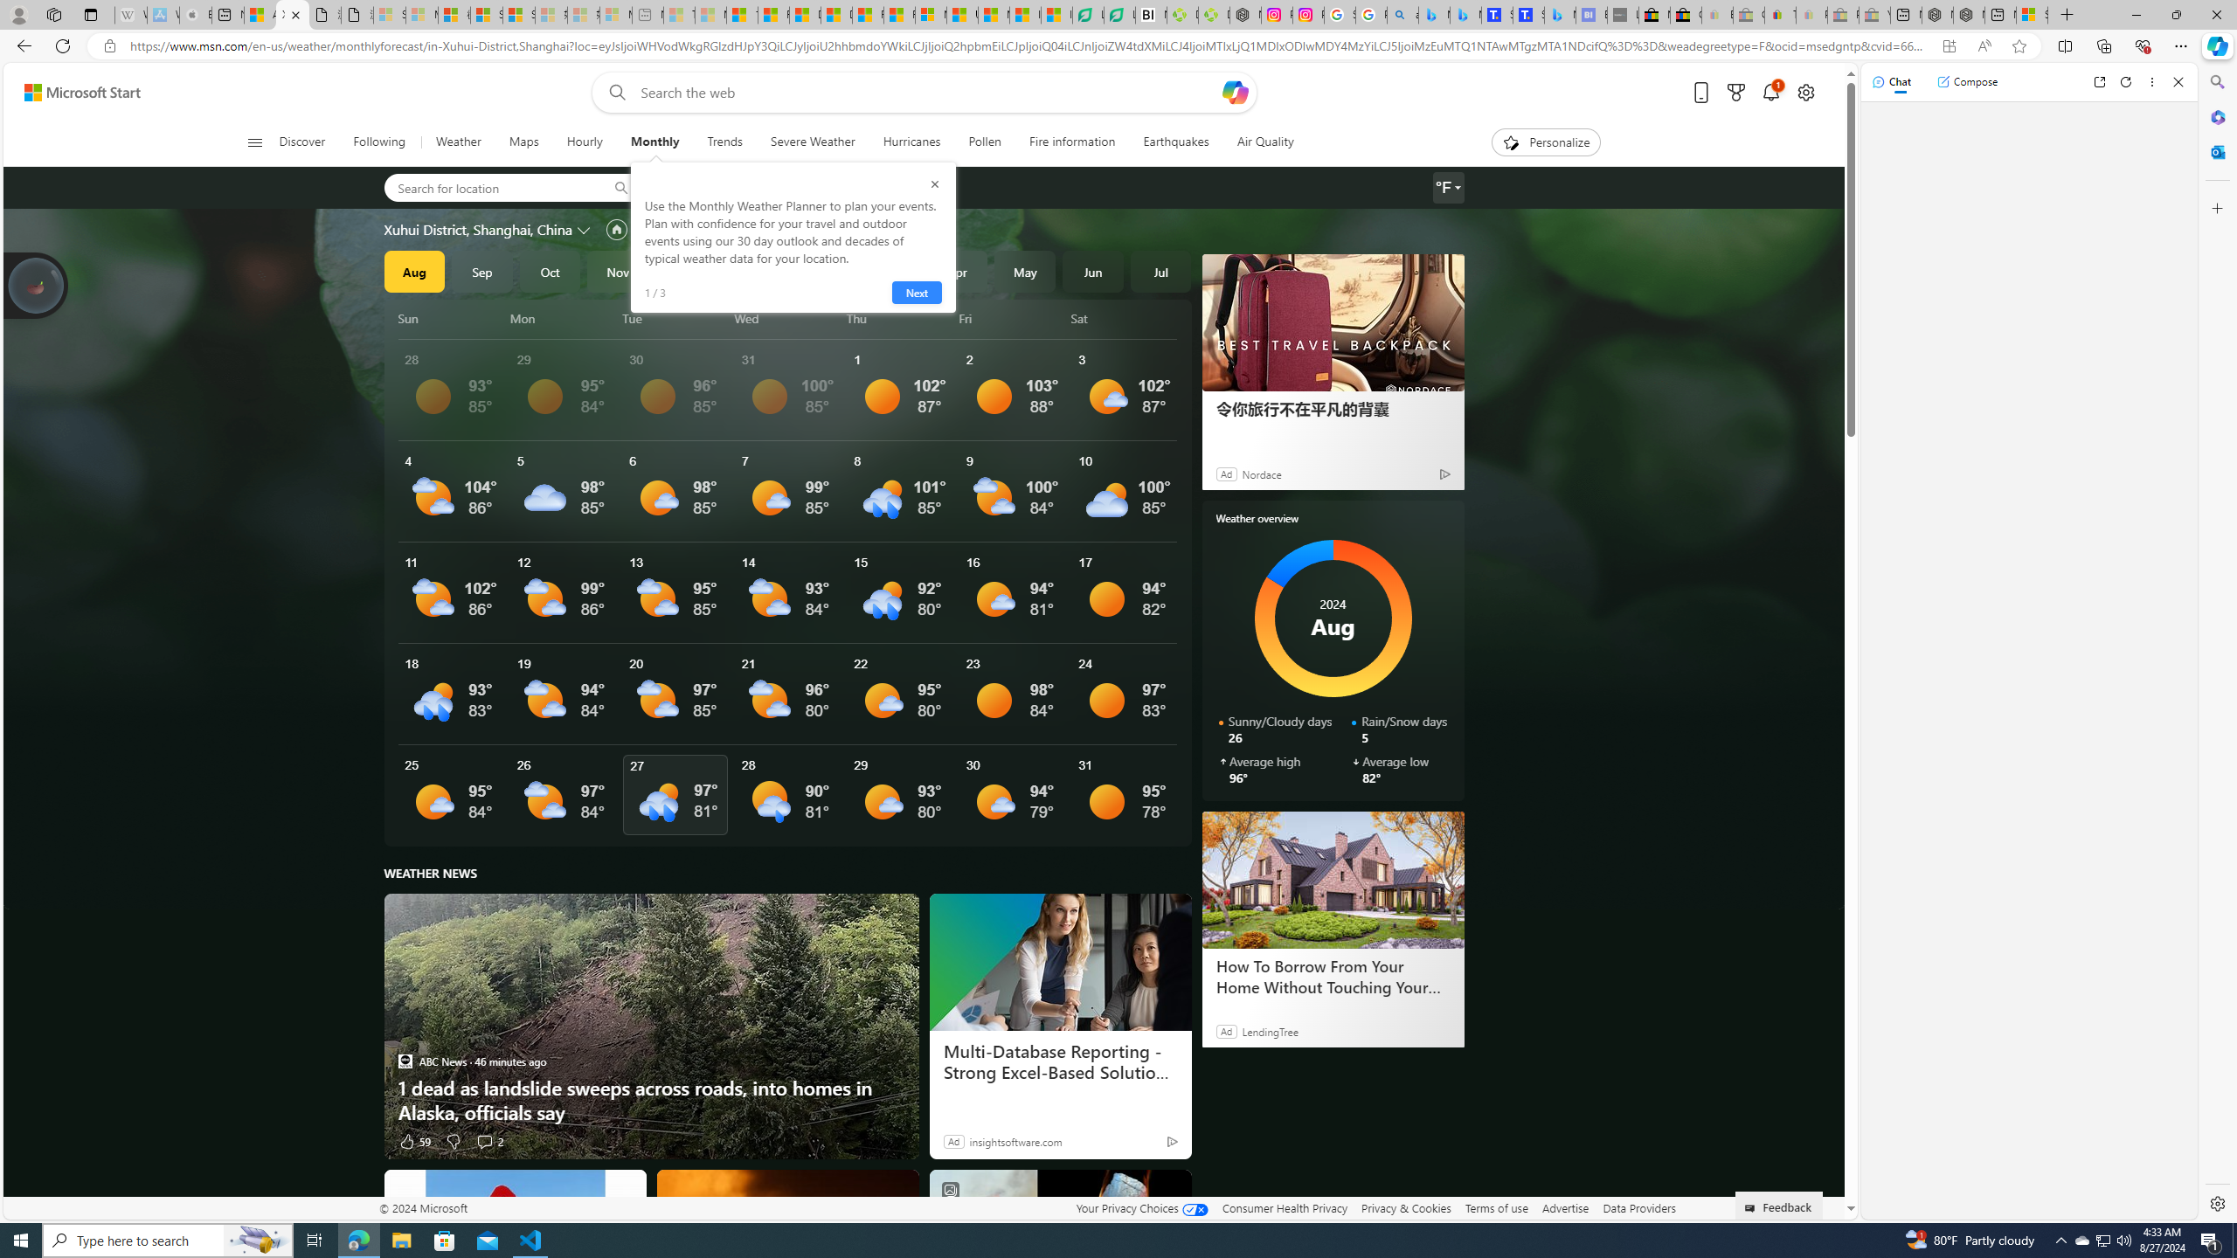 The width and height of the screenshot is (2237, 1258). I want to click on Oct, so click(550, 271).